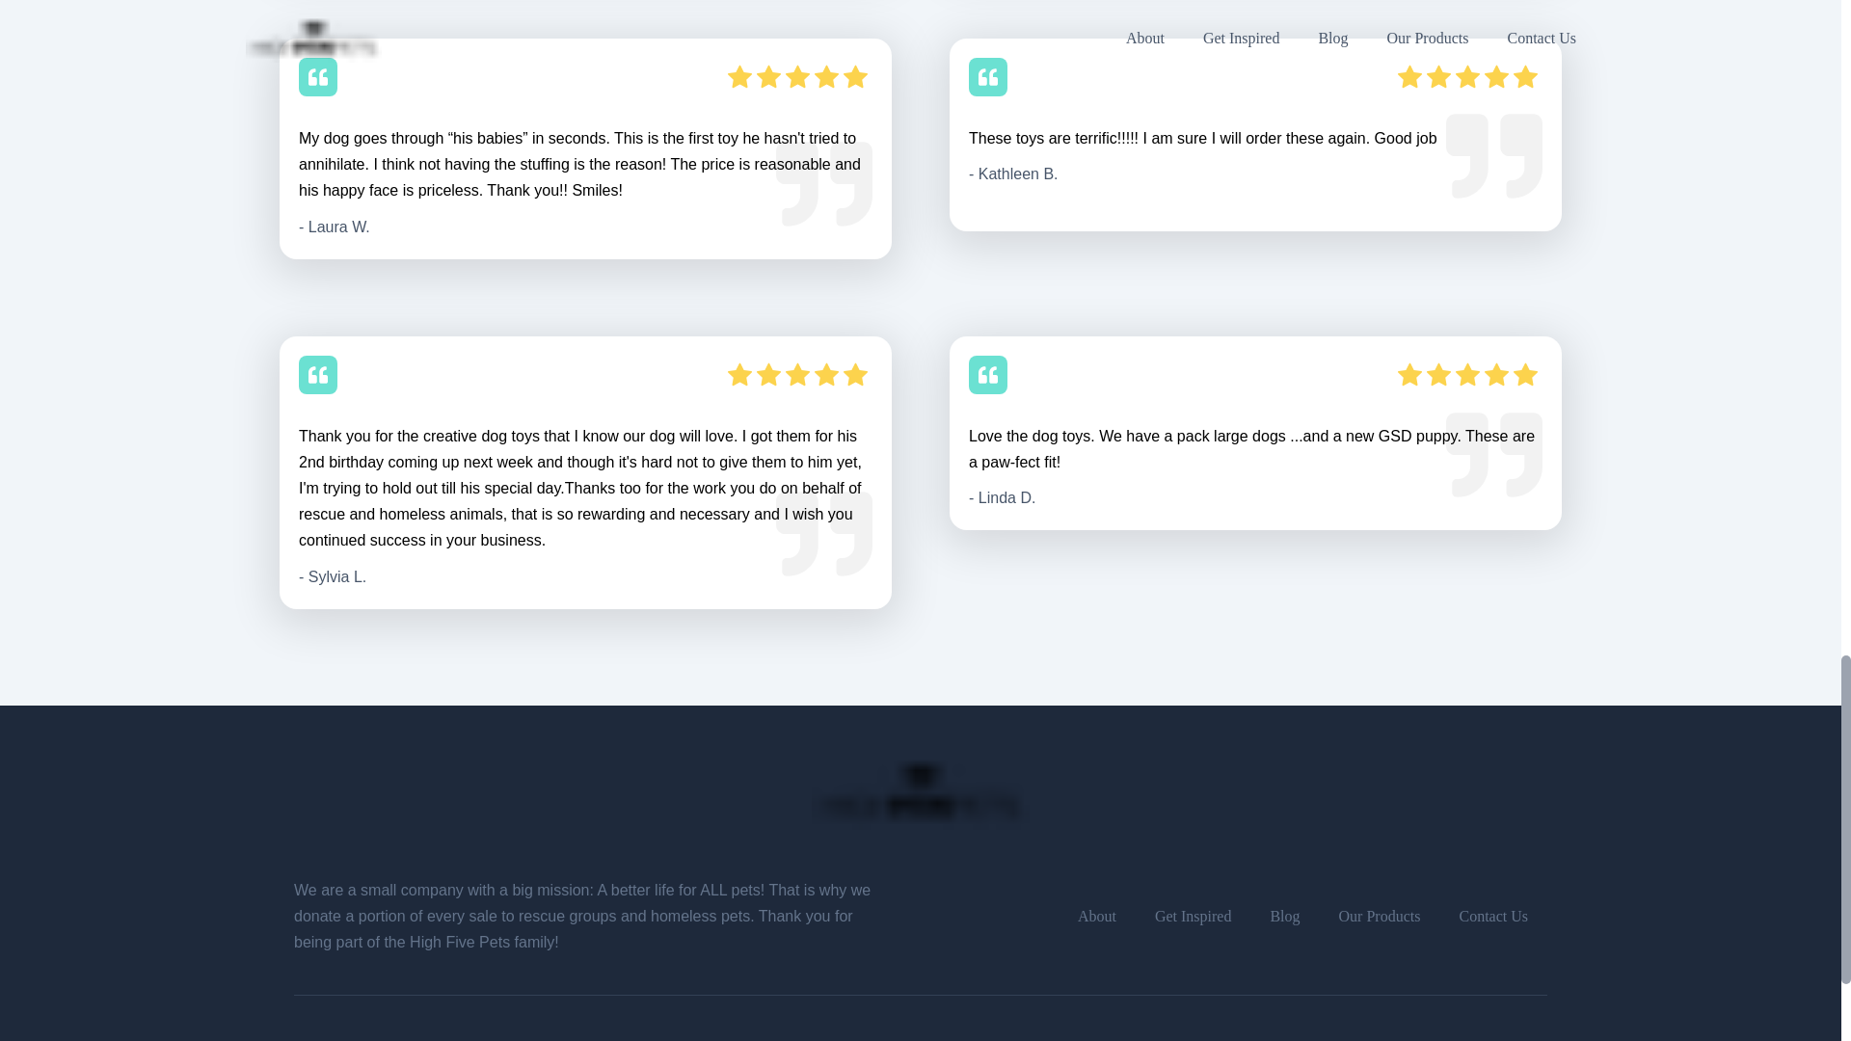 This screenshot has height=1041, width=1851. Describe the element at coordinates (1097, 916) in the screenshot. I see `About` at that location.